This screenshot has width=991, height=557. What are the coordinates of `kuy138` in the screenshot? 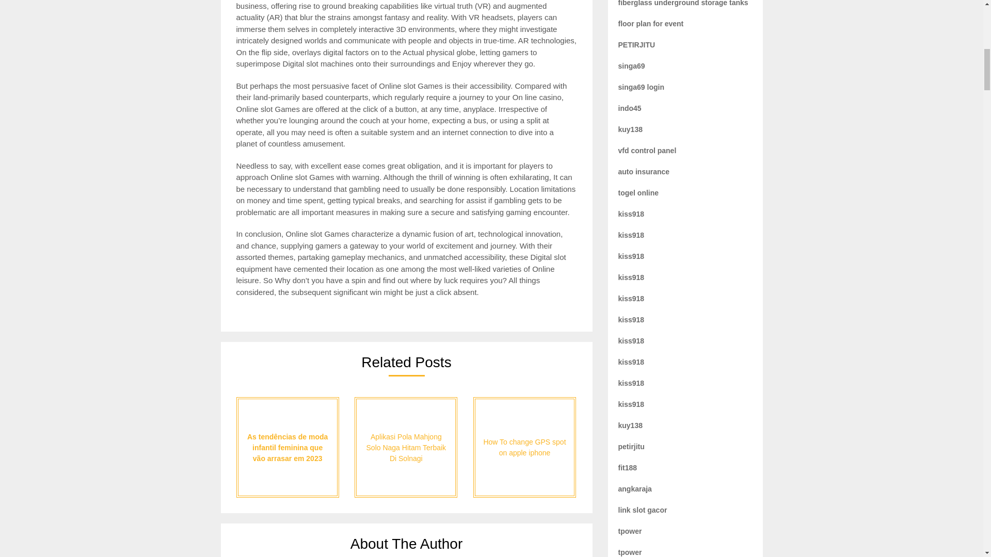 It's located at (630, 129).